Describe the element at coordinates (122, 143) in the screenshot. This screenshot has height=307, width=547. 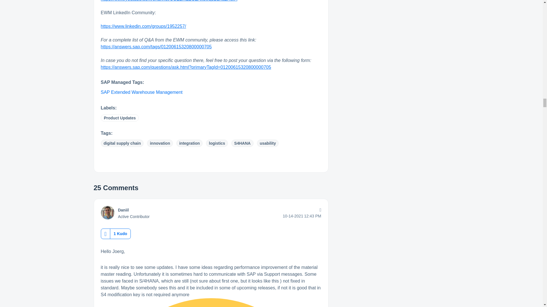
I see `digital supply chain` at that location.